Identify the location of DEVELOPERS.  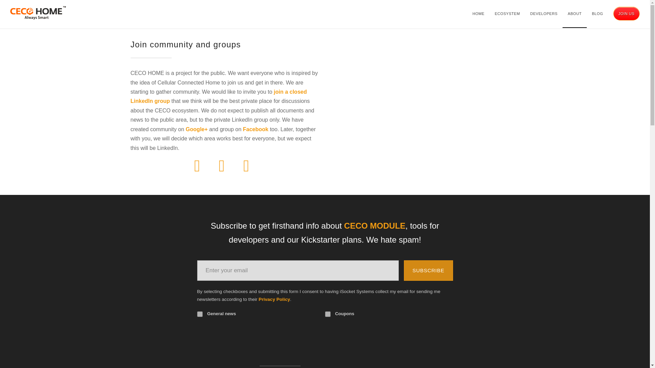
(543, 14).